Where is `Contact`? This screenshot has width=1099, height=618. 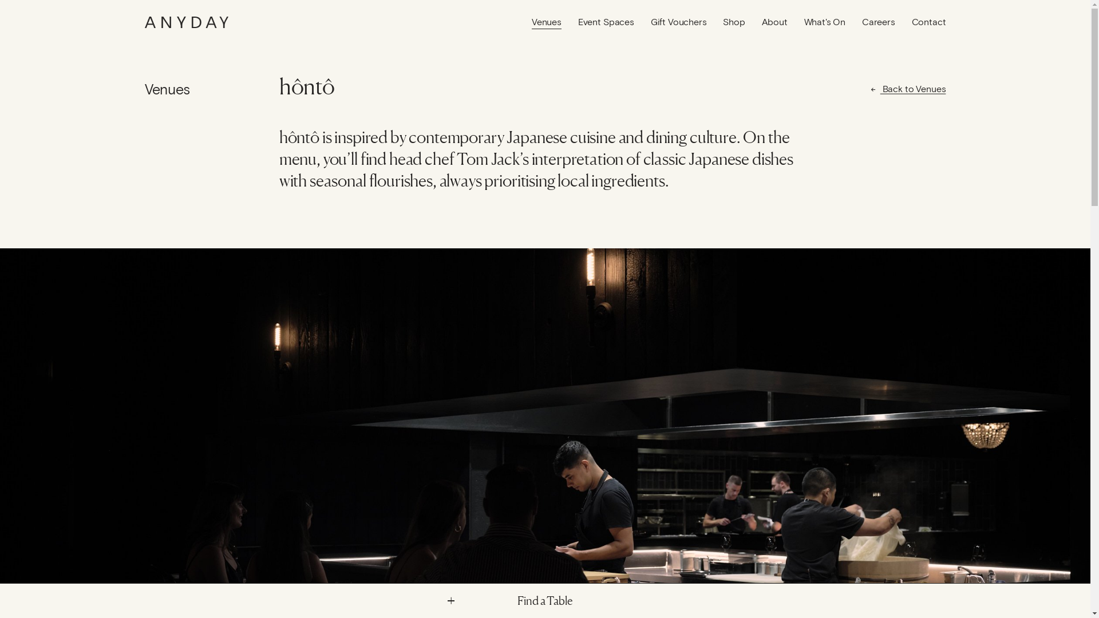 Contact is located at coordinates (929, 22).